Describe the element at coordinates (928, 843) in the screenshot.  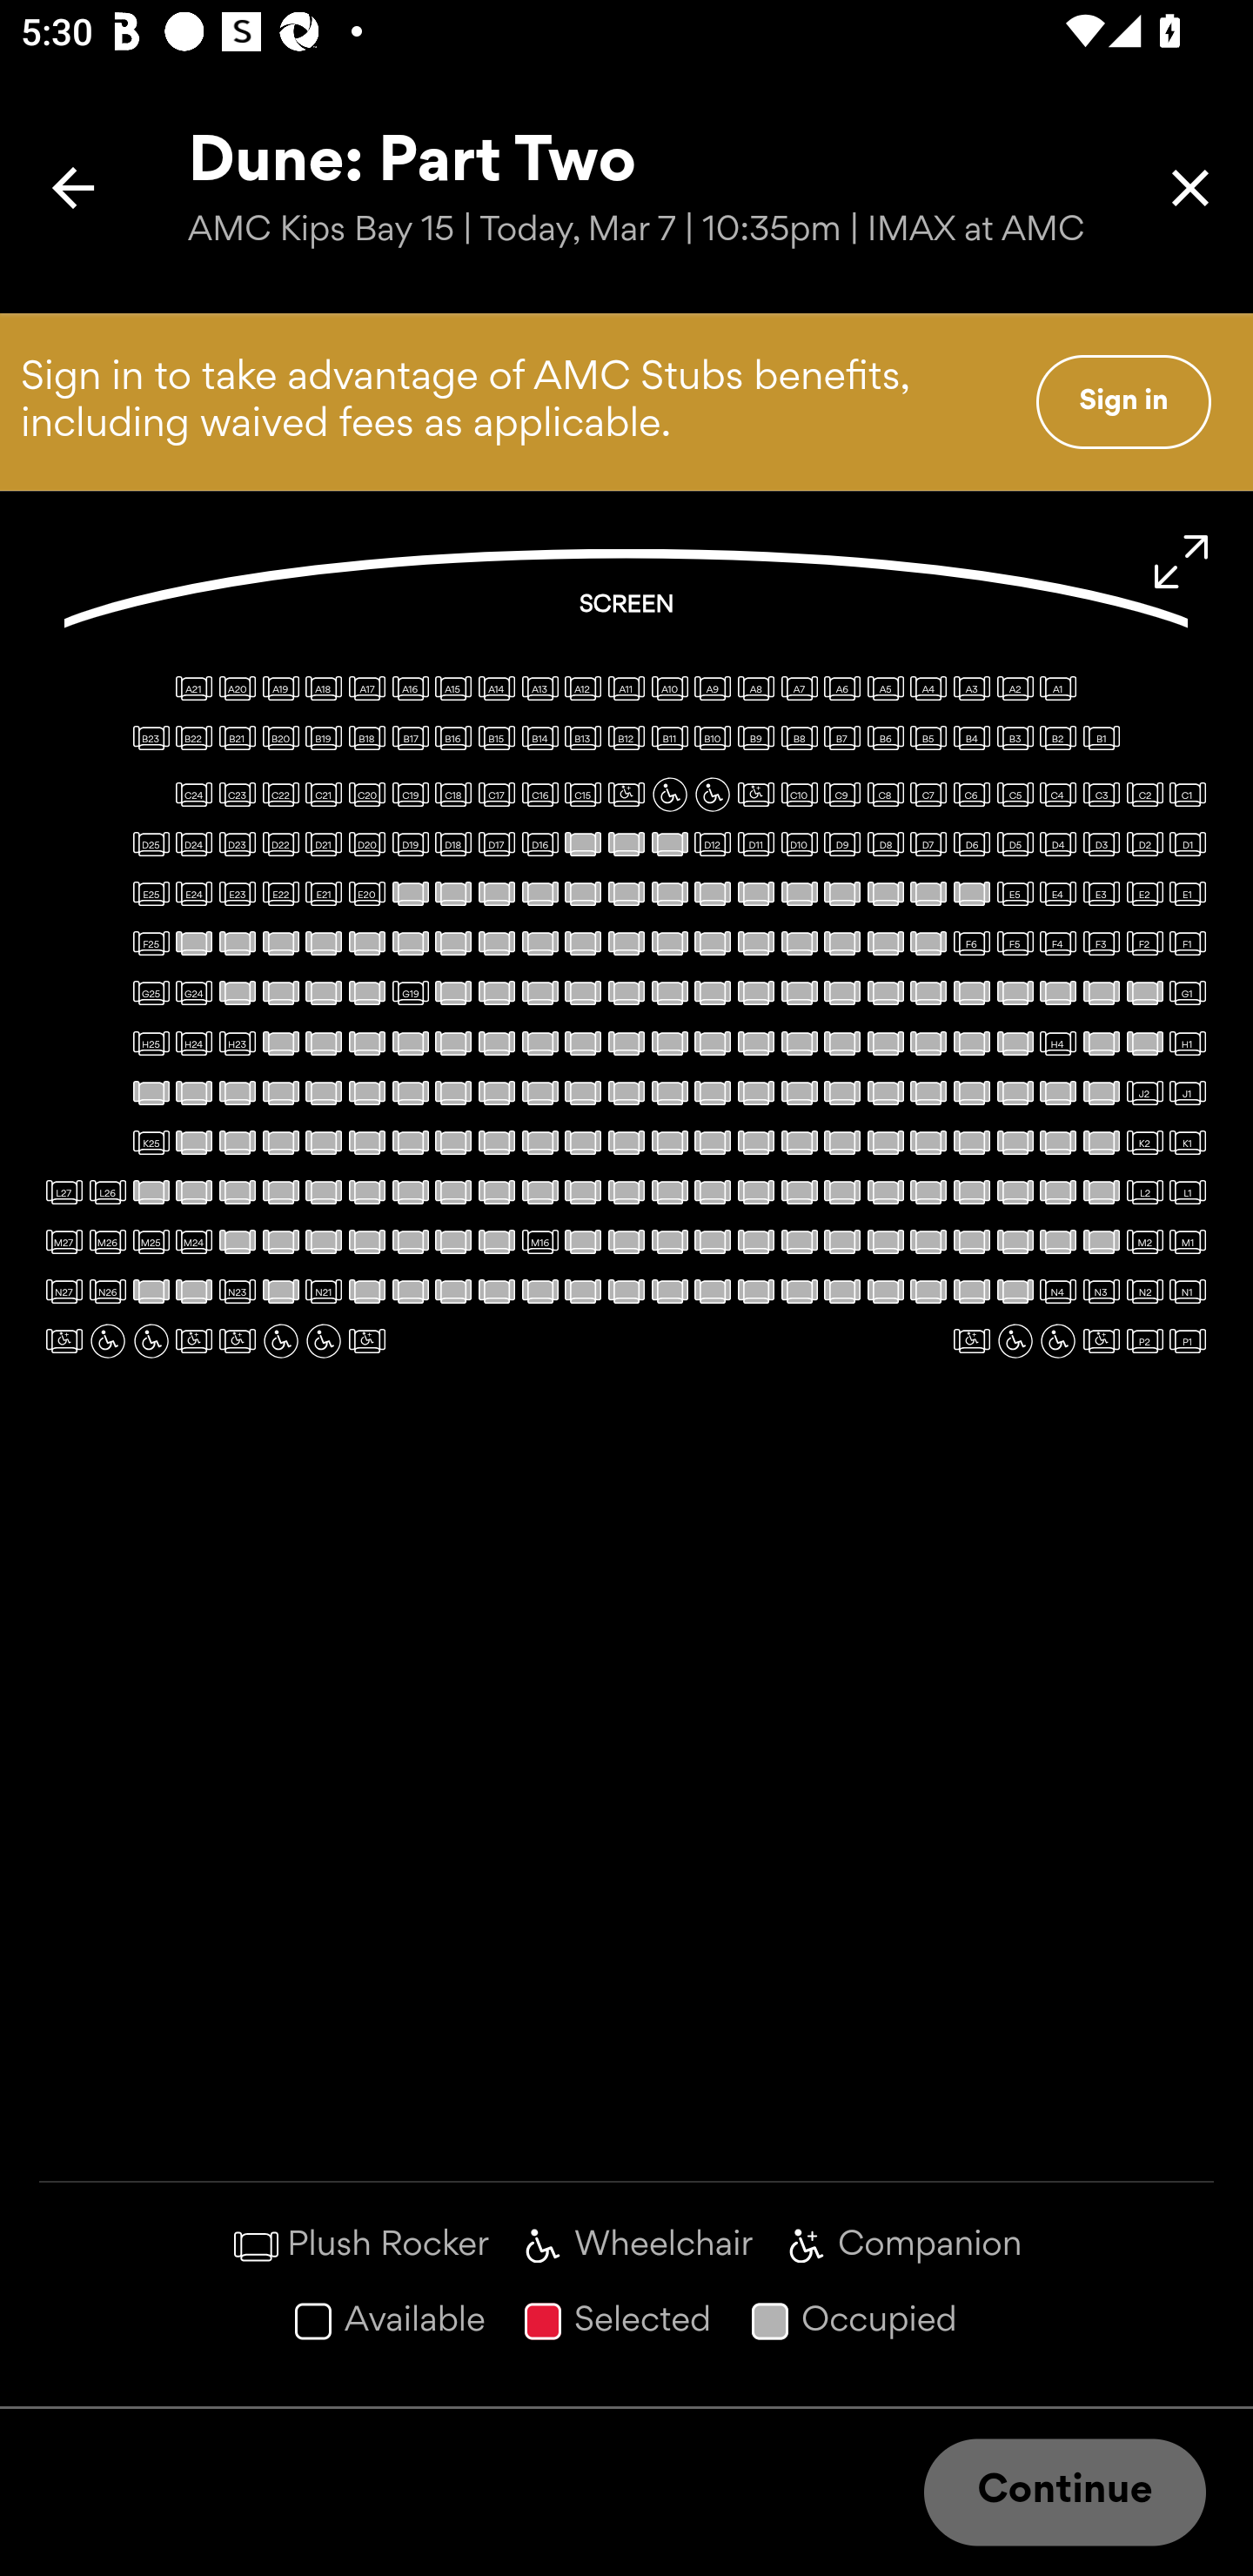
I see `D7, Regular seat, available` at that location.